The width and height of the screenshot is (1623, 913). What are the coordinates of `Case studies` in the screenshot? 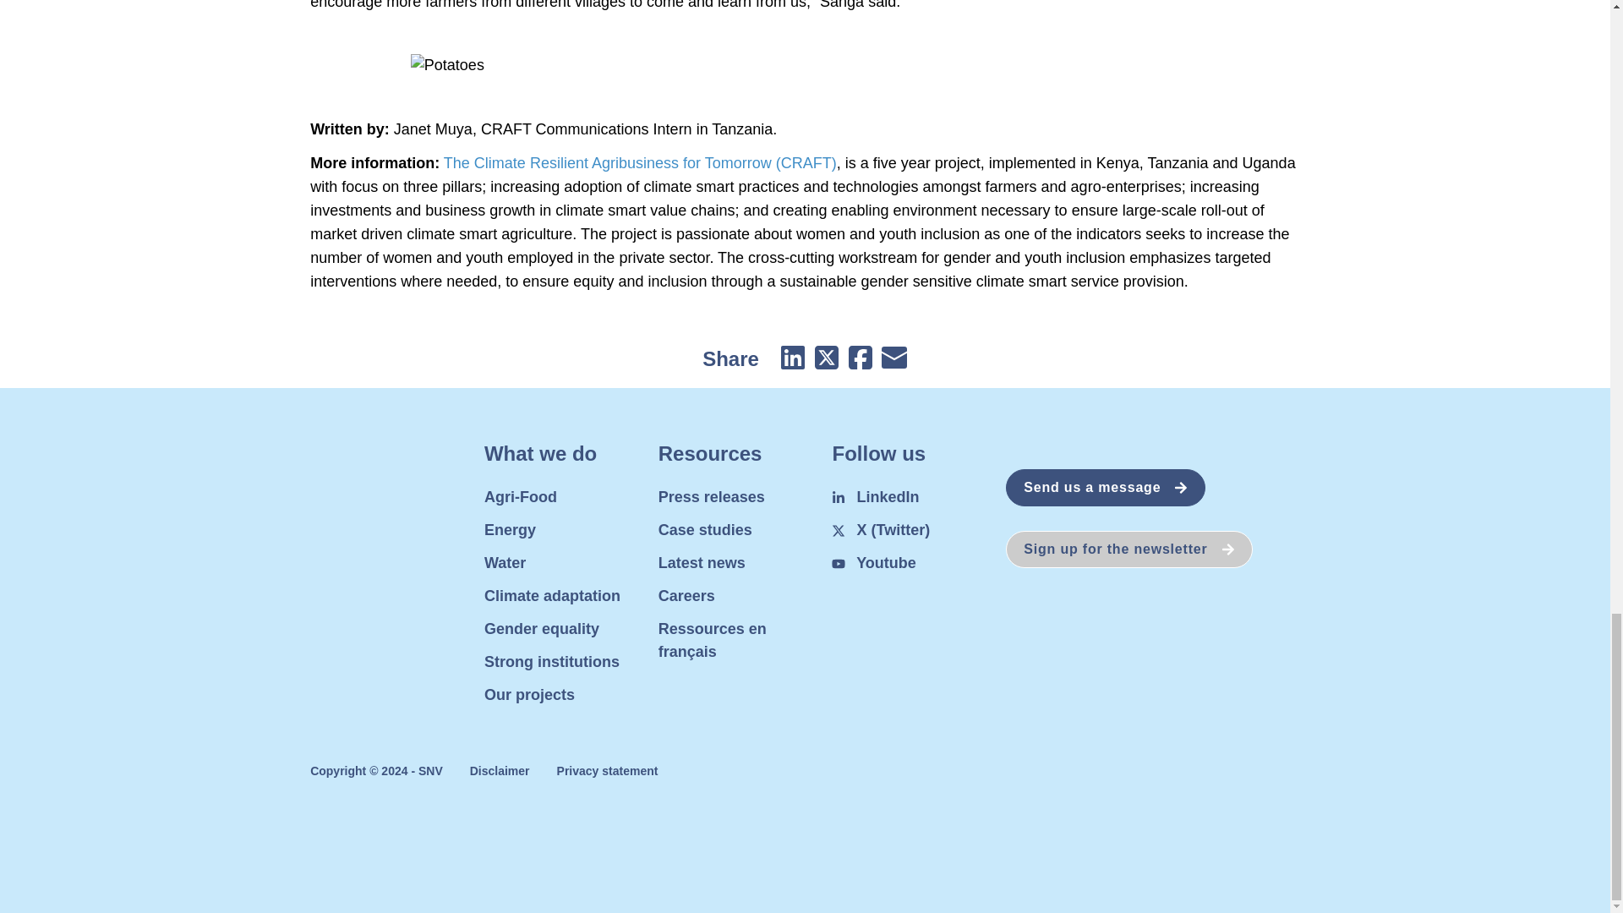 It's located at (705, 529).